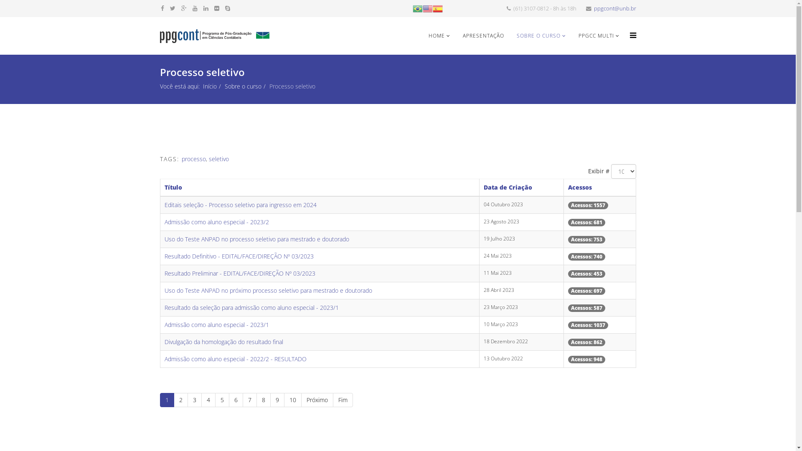 This screenshot has width=802, height=451. Describe the element at coordinates (208, 400) in the screenshot. I see `4` at that location.